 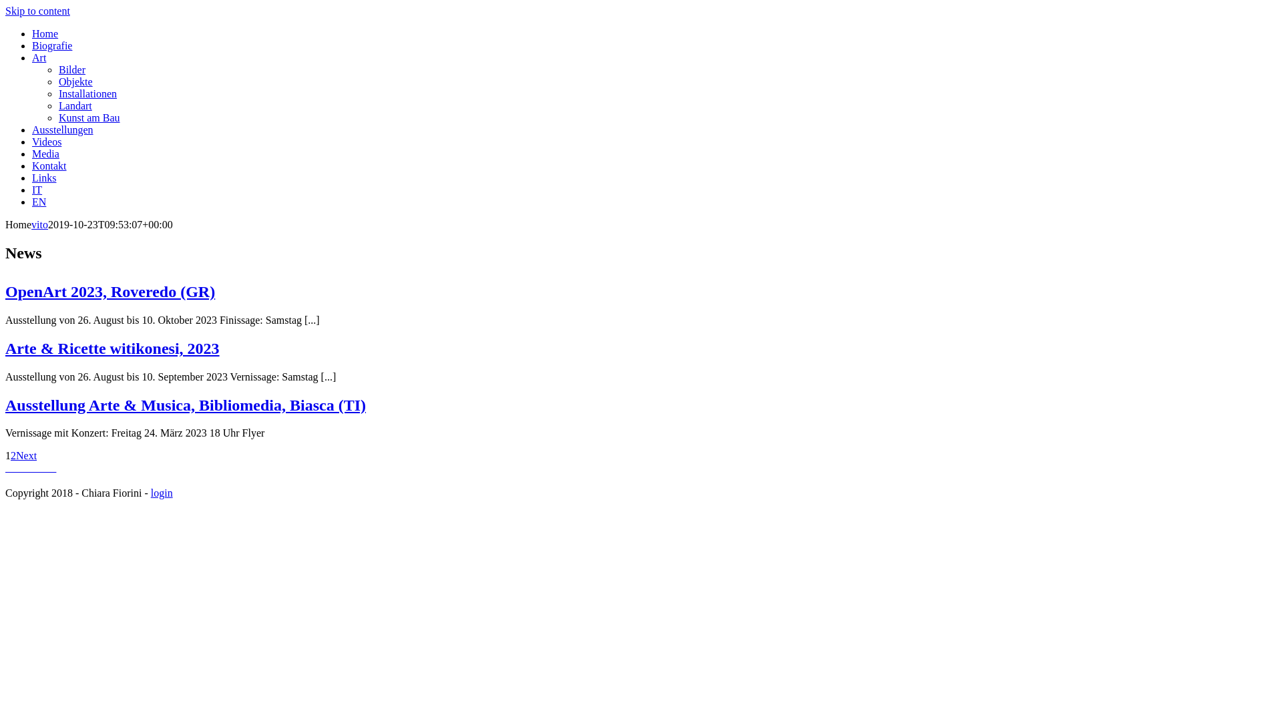 What do you see at coordinates (49, 166) in the screenshot?
I see `Kontakt` at bounding box center [49, 166].